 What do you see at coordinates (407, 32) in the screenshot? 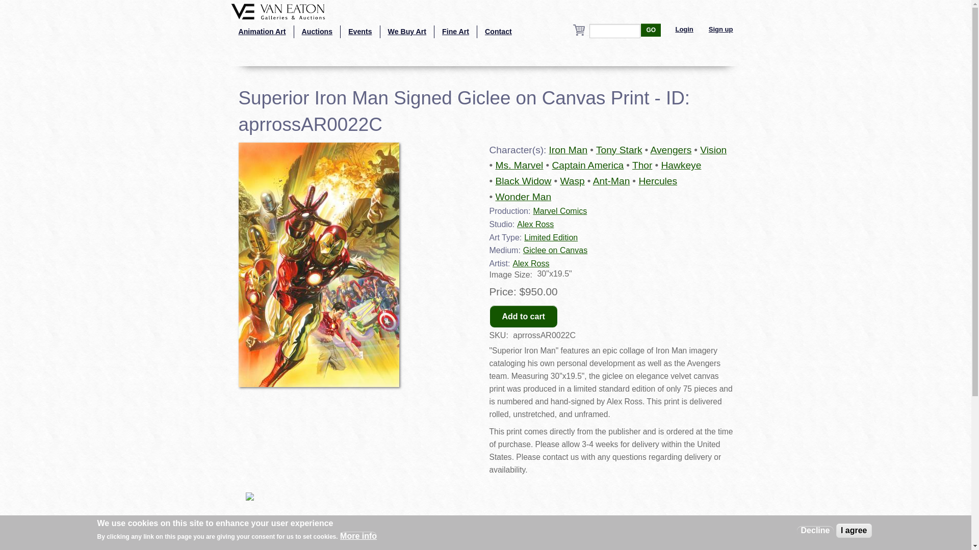
I see `We Buy Art` at bounding box center [407, 32].